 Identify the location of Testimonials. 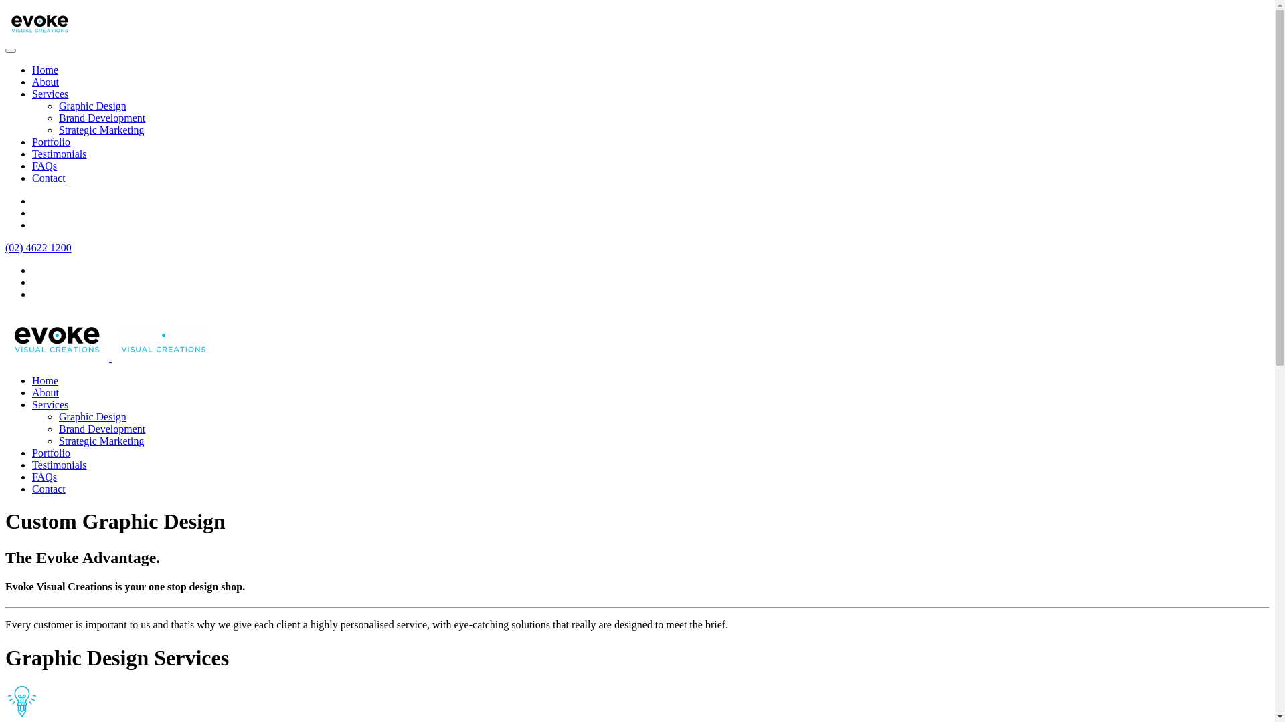
(60, 465).